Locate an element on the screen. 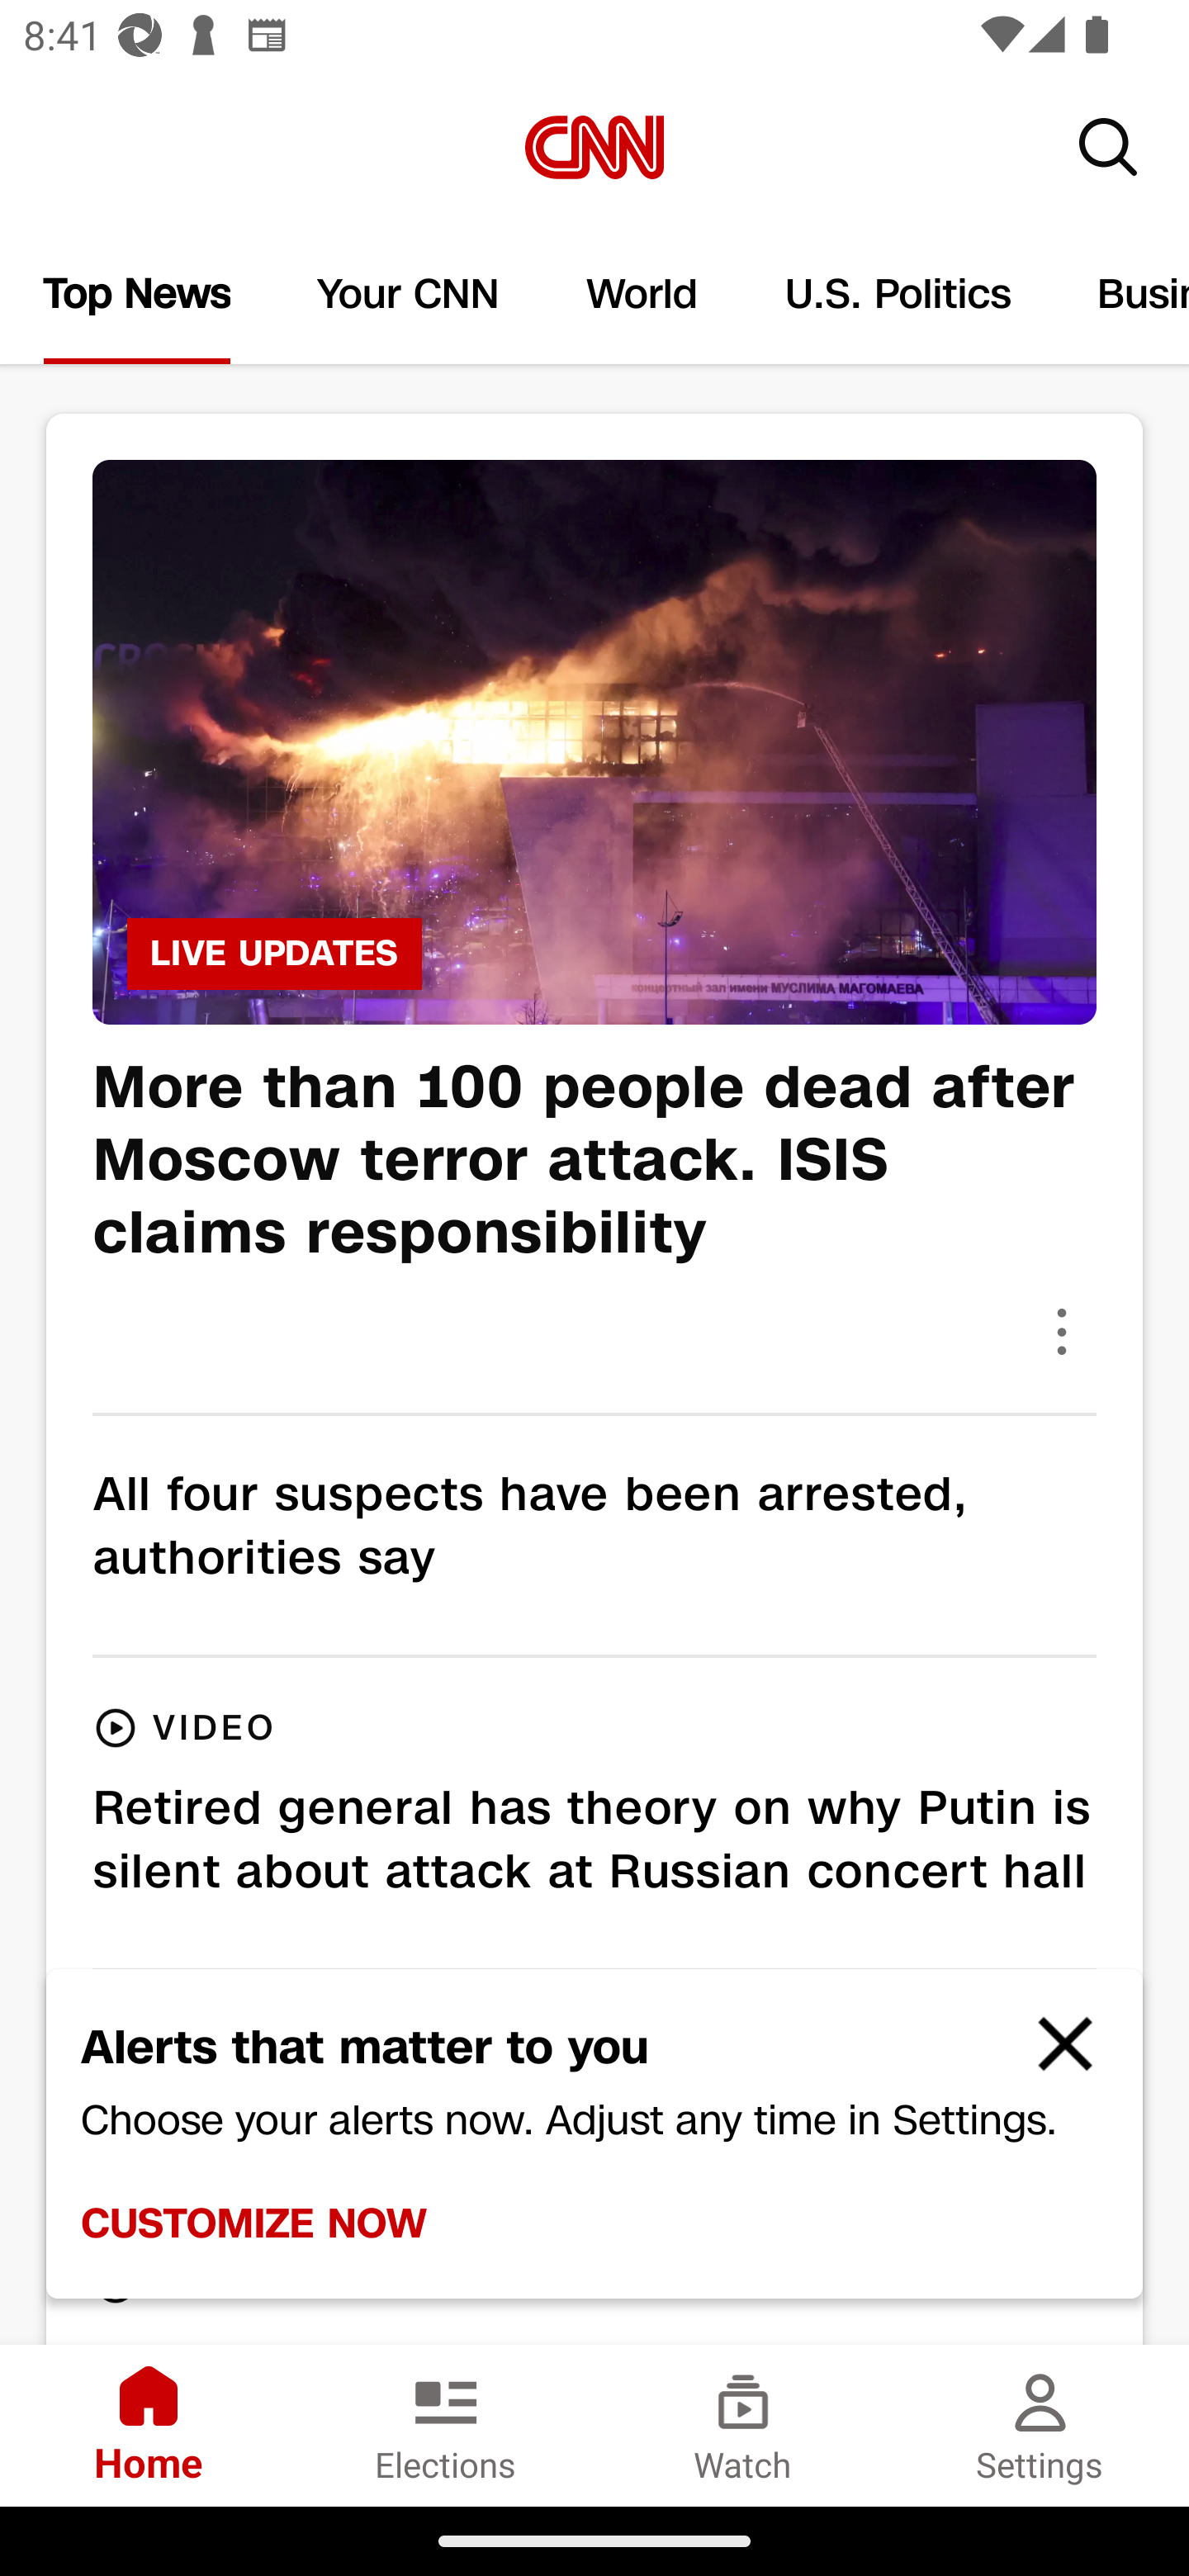 This screenshot has width=1189, height=2576. close is located at coordinates (1050, 2057).